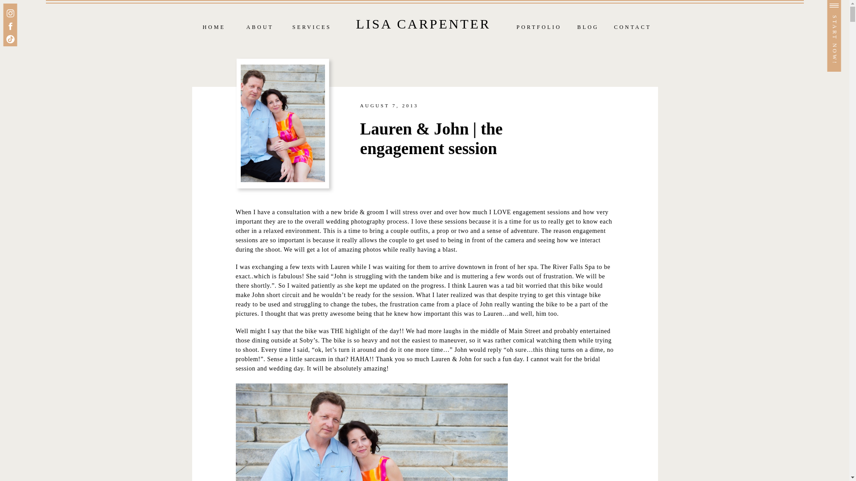 The image size is (856, 481). I want to click on SERVICES, so click(312, 28).